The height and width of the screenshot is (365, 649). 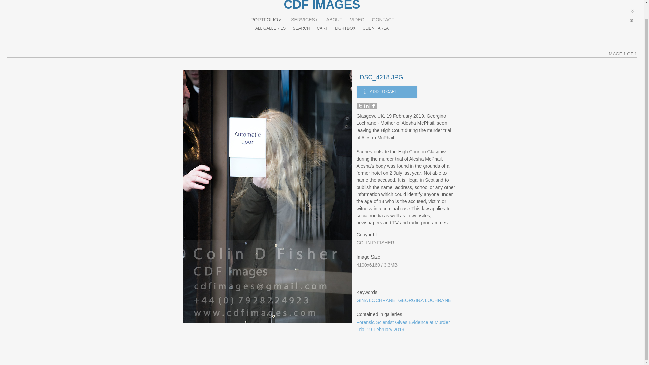 I want to click on CLIENT AREA, so click(x=376, y=28).